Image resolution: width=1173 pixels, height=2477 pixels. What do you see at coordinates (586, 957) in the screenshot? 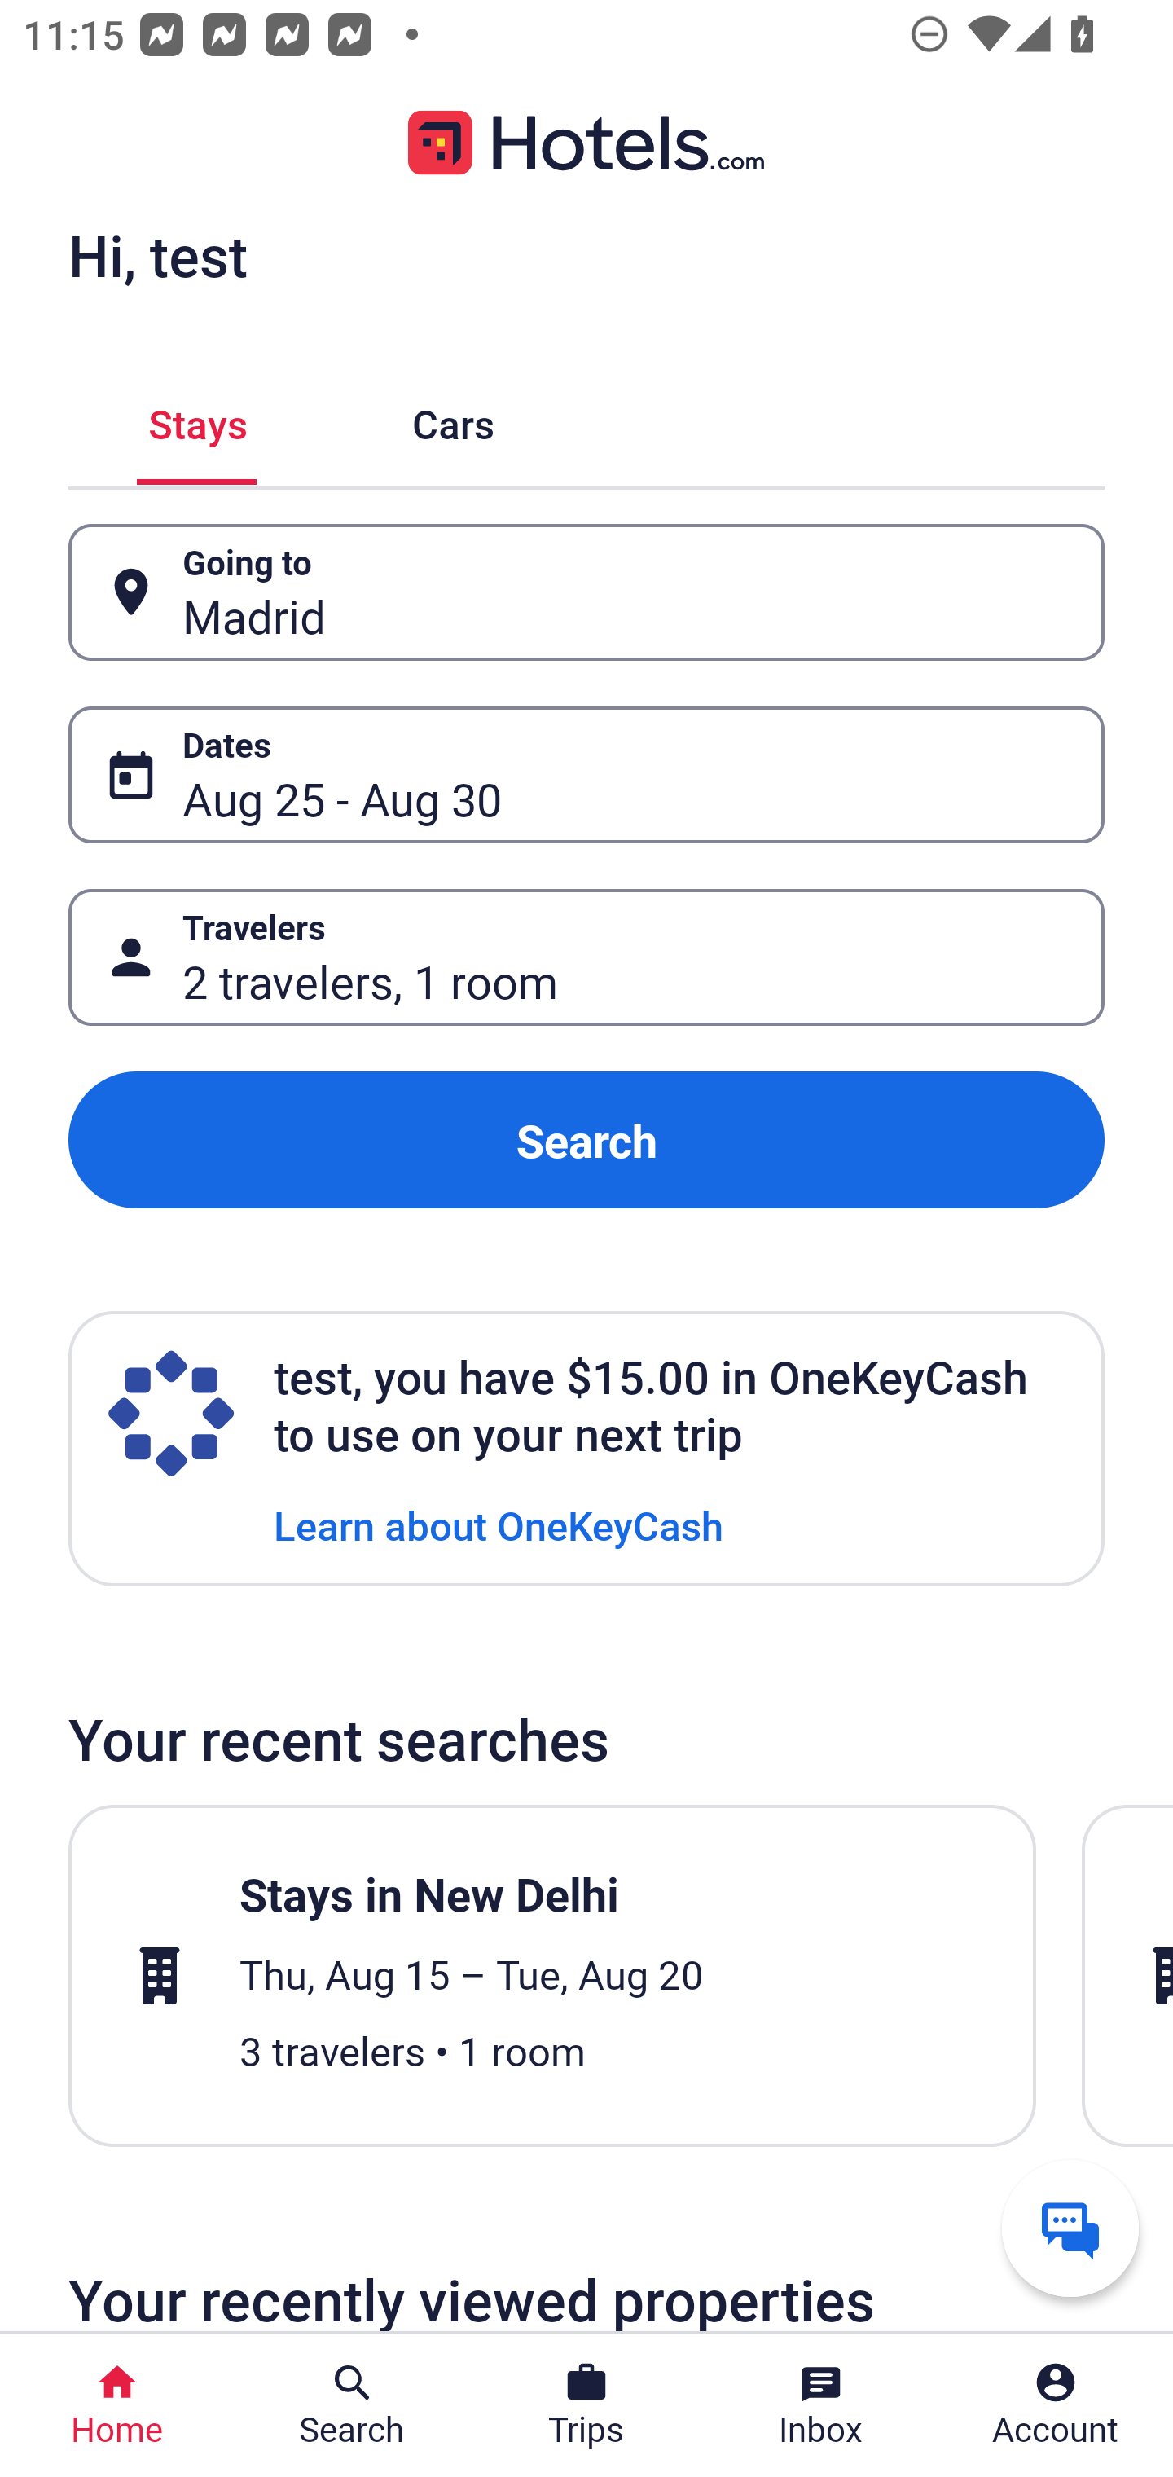
I see `Travelers Button 2 travelers, 1 room` at bounding box center [586, 957].